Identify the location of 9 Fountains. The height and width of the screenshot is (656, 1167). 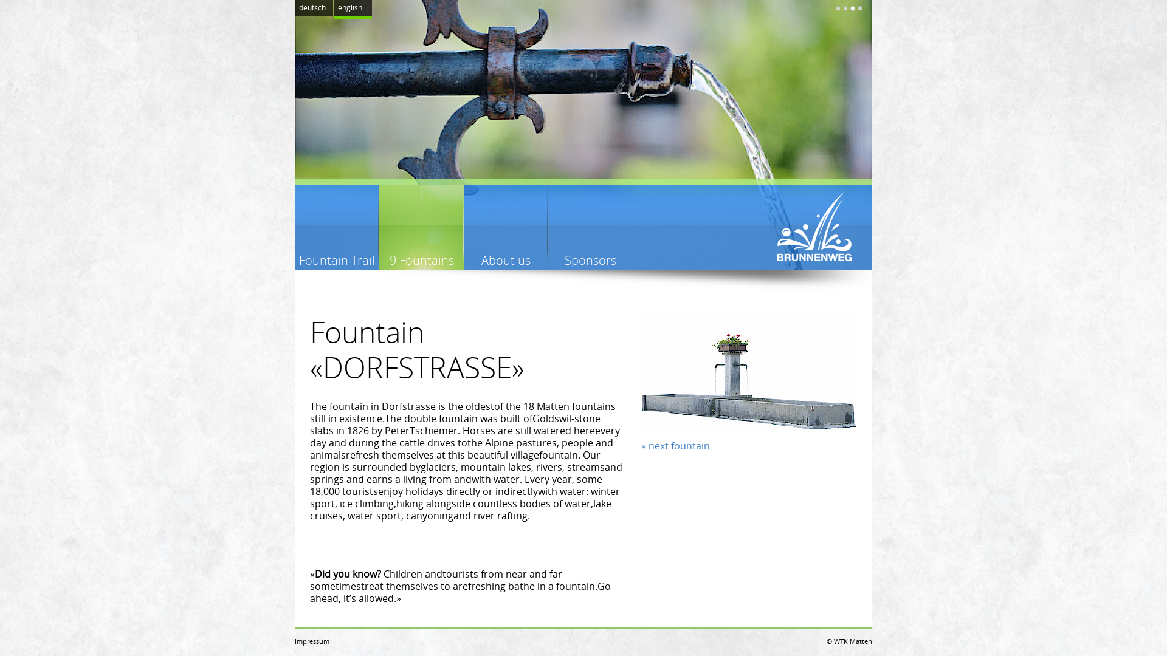
(422, 227).